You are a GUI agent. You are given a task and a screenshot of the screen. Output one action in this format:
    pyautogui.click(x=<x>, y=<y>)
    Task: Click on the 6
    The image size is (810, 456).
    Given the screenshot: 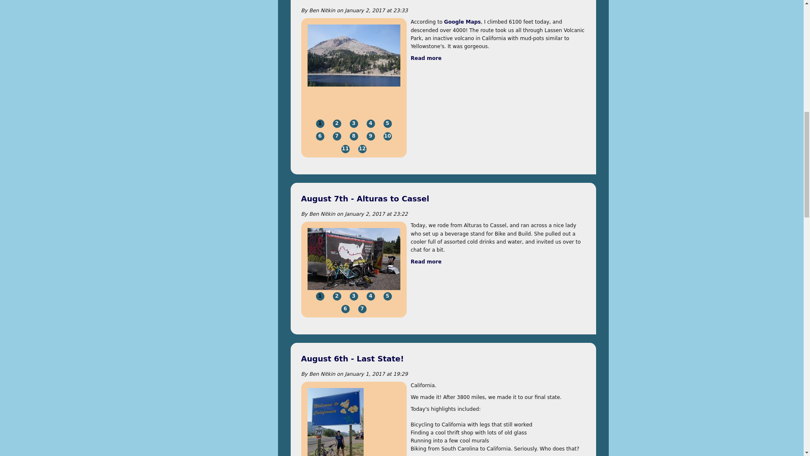 What is the action you would take?
    pyautogui.click(x=320, y=136)
    